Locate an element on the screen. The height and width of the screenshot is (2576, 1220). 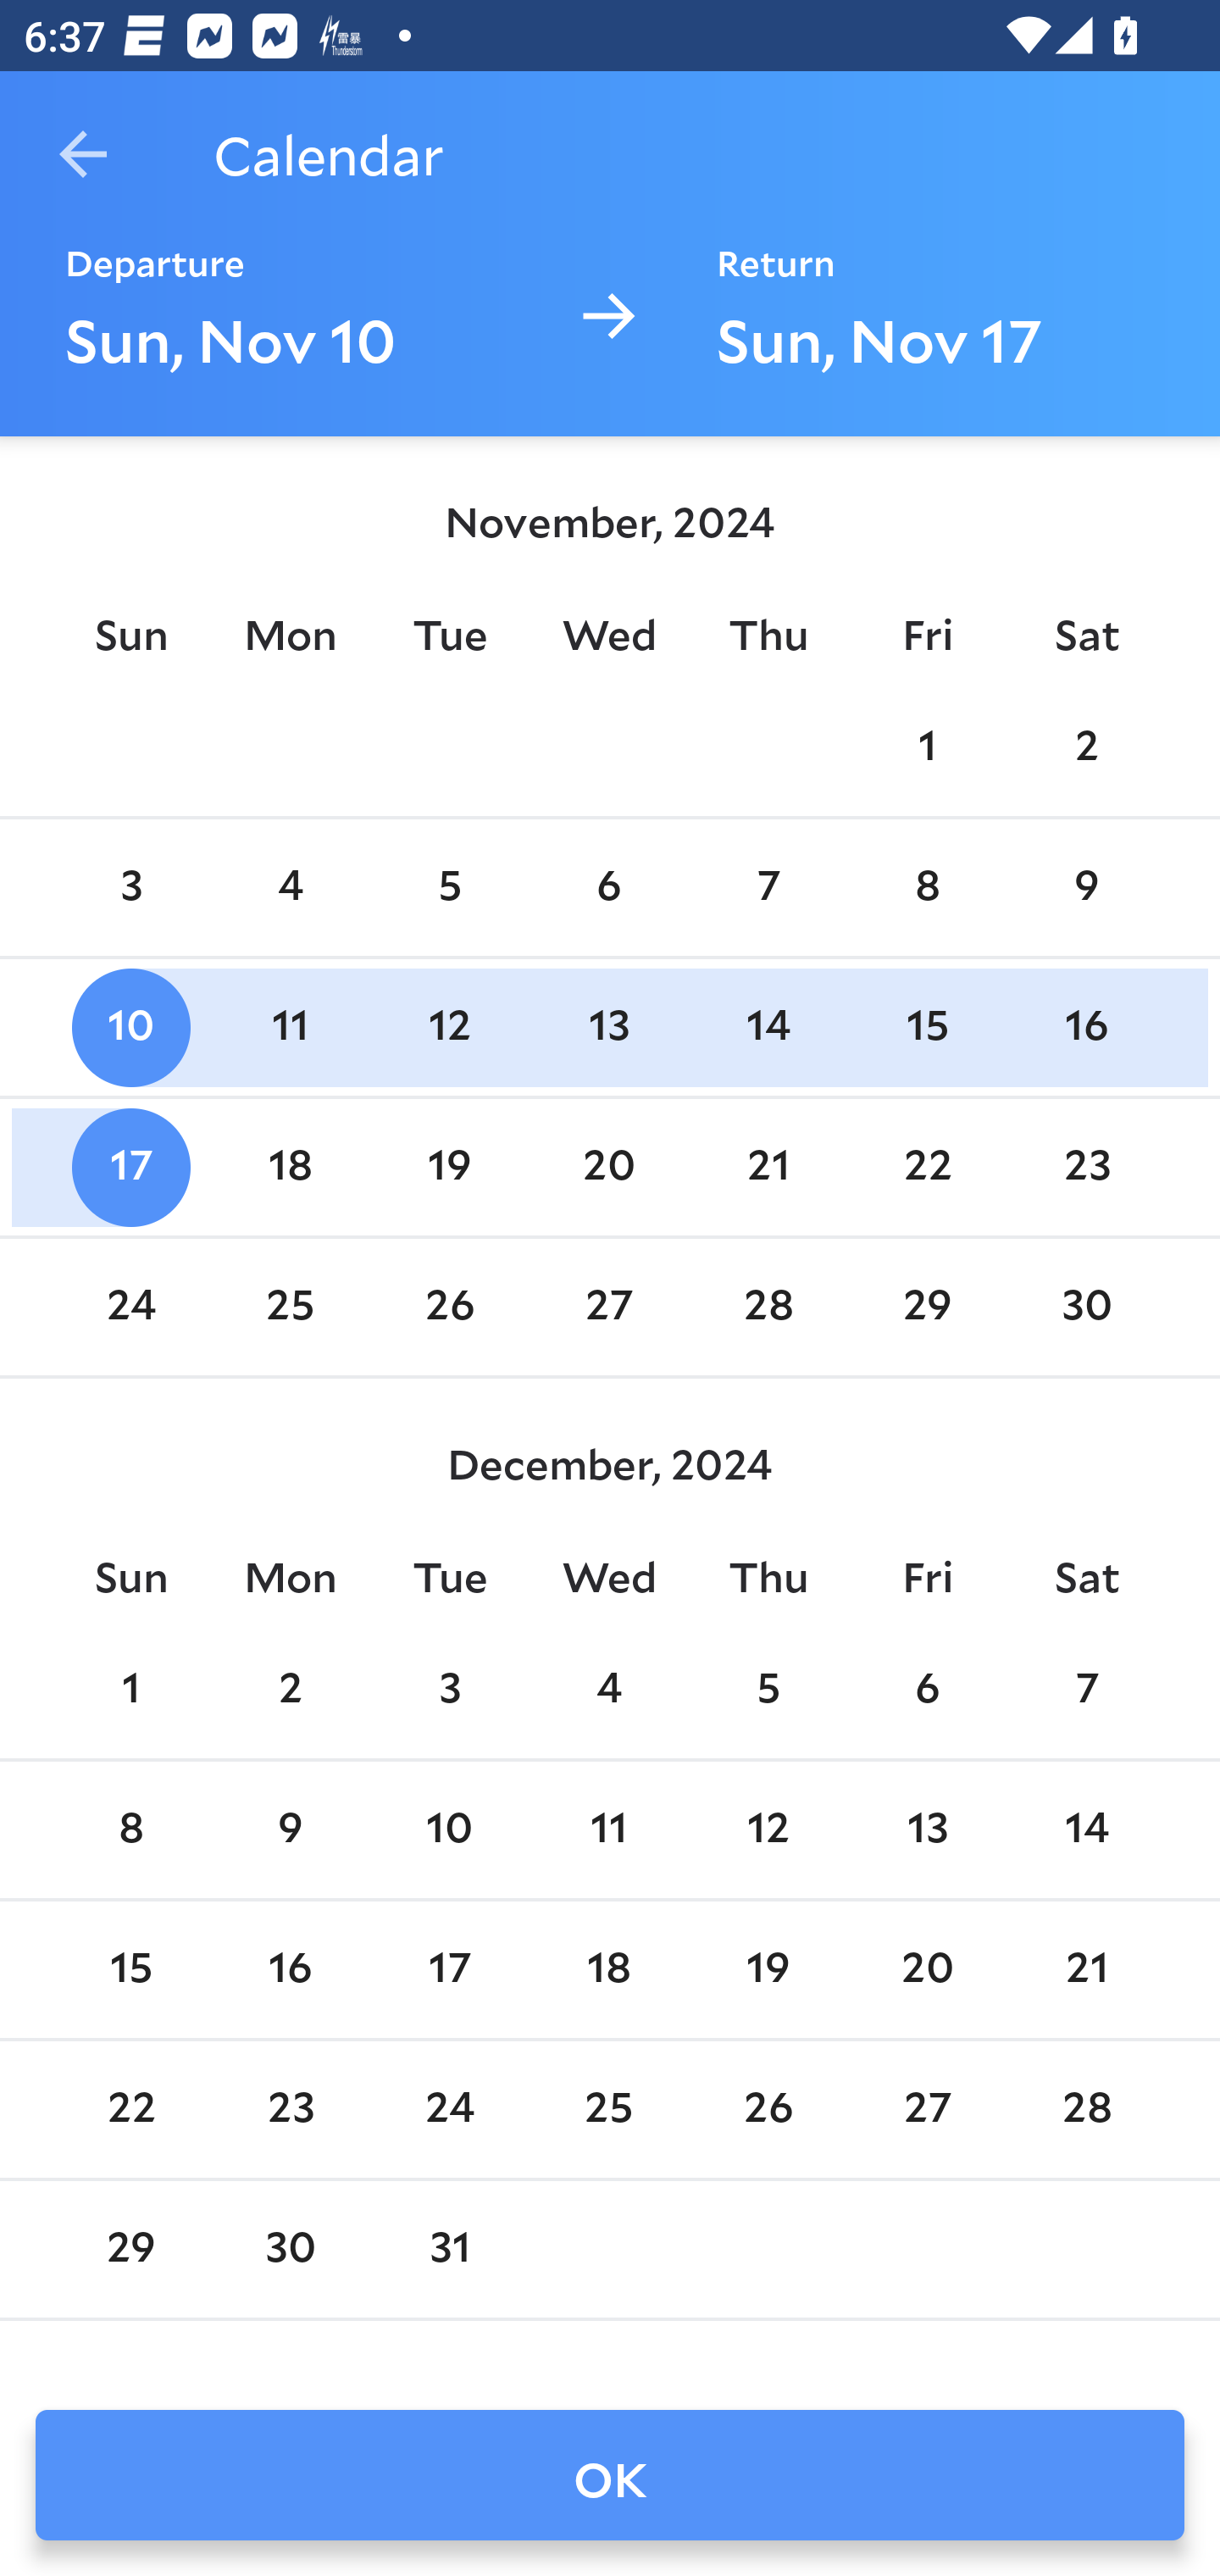
12 is located at coordinates (449, 1027).